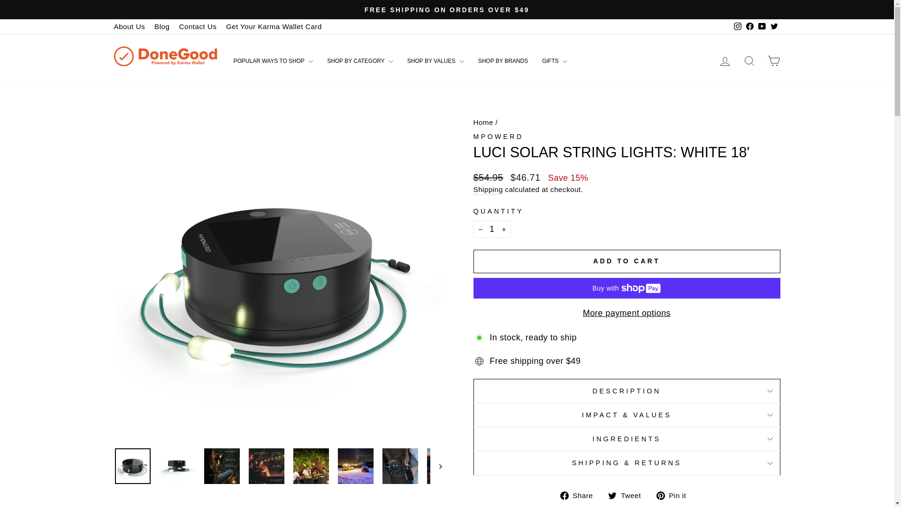  I want to click on 1, so click(492, 229).